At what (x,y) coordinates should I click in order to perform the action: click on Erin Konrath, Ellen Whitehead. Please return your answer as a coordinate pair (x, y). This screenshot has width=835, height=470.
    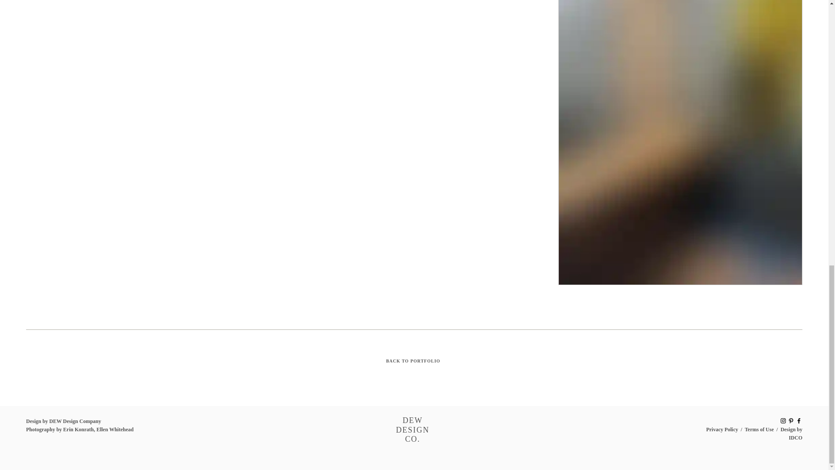
    Looking at the image, I should click on (98, 429).